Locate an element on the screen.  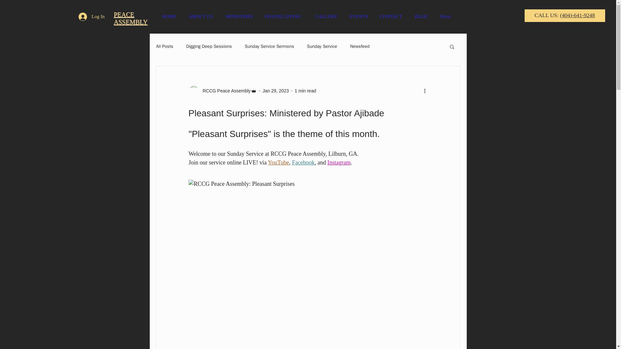
GALLERY is located at coordinates (327, 16).